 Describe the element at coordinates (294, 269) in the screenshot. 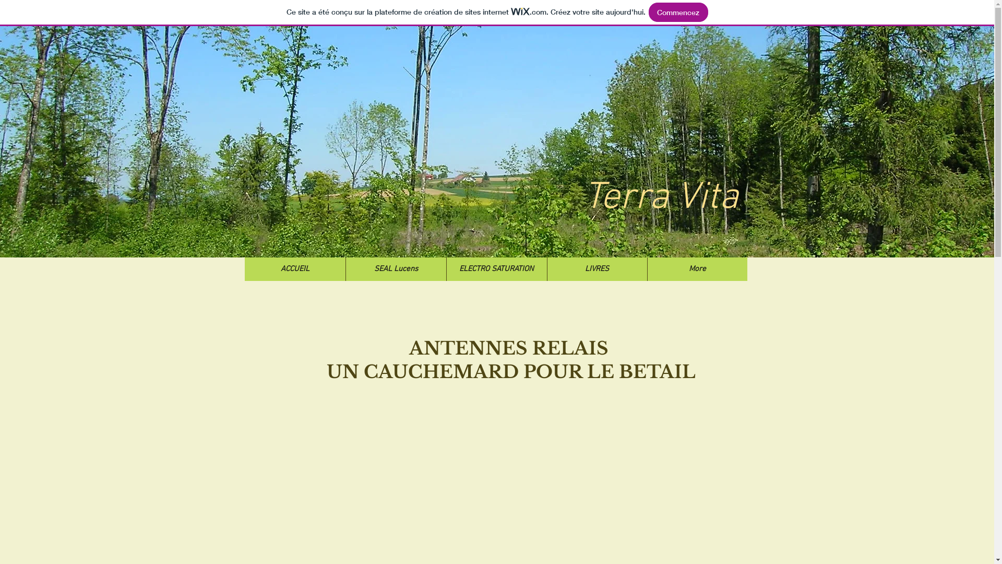

I see `ACCUEIL` at that location.